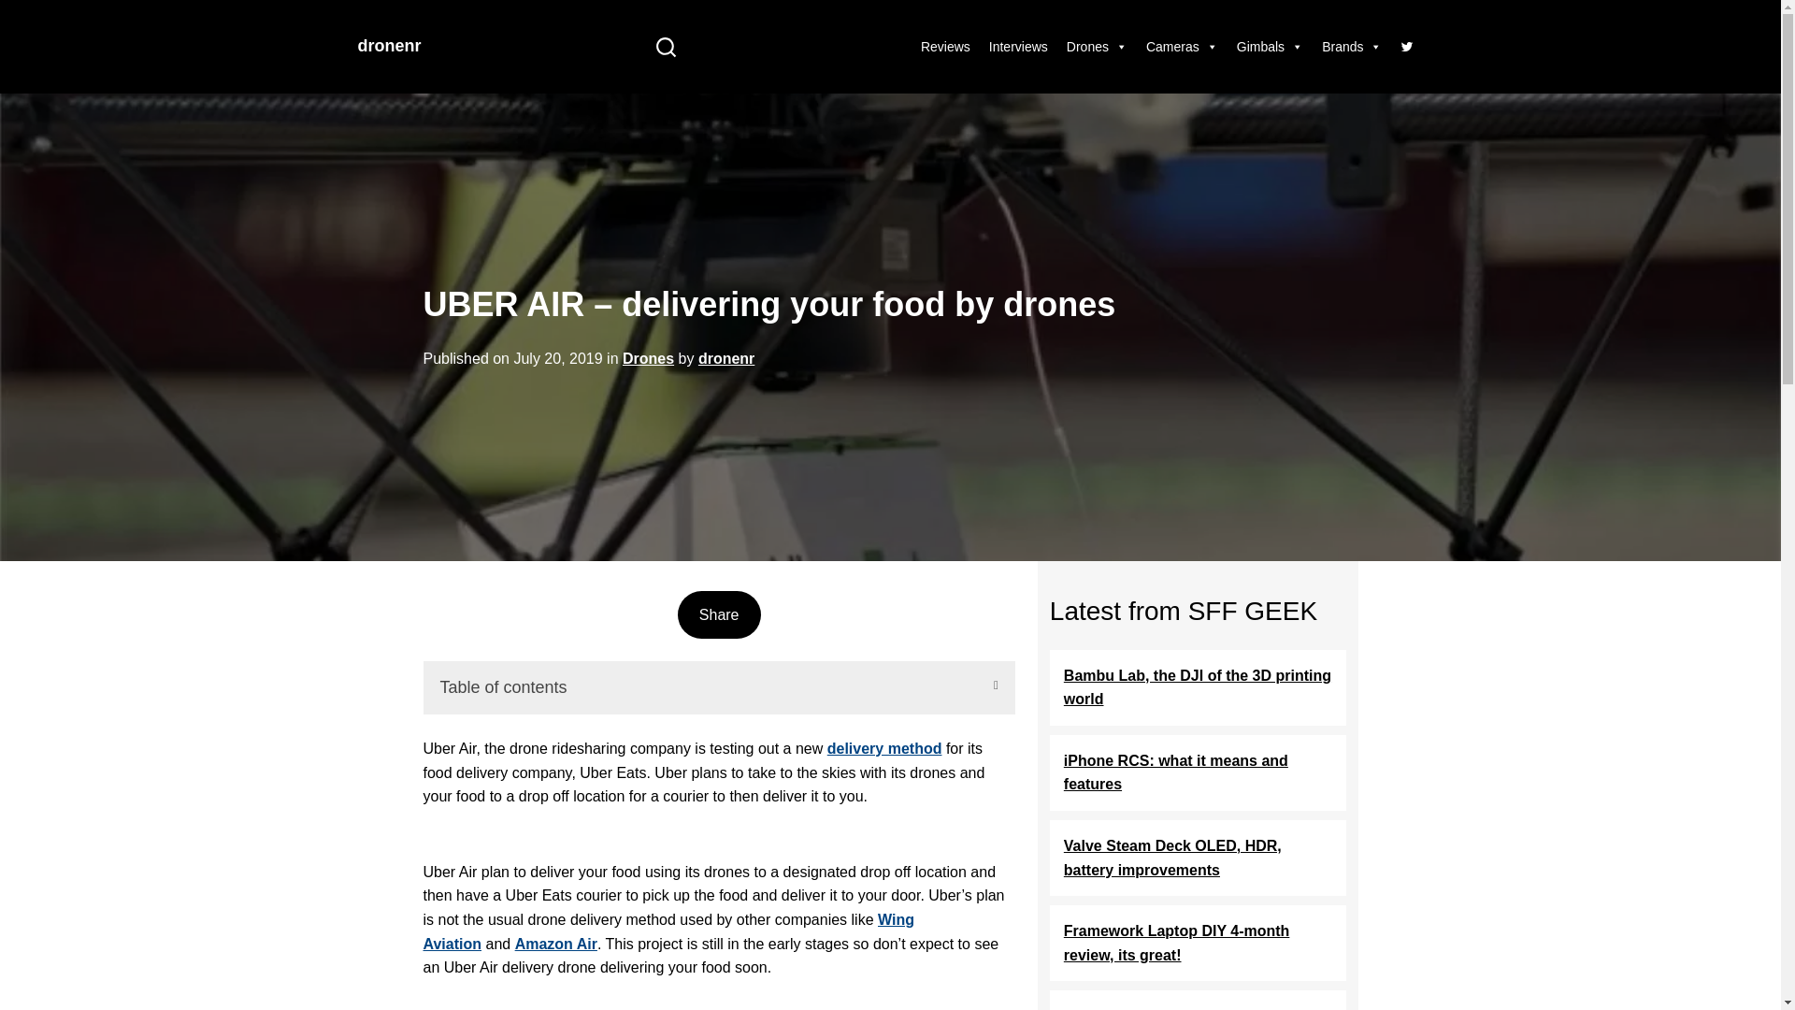  What do you see at coordinates (1199, 772) in the screenshot?
I see `iPhone RCS: what it means and features` at bounding box center [1199, 772].